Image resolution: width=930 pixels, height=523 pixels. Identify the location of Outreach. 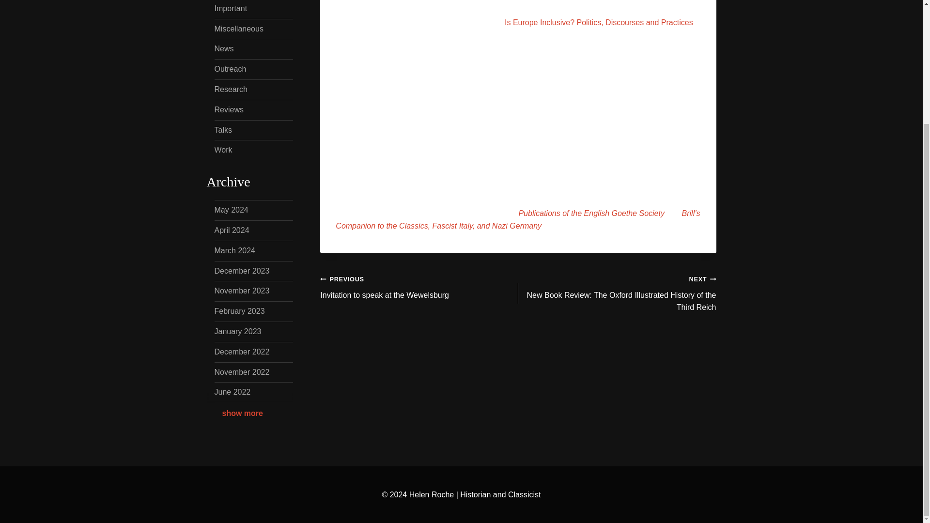
(591, 213).